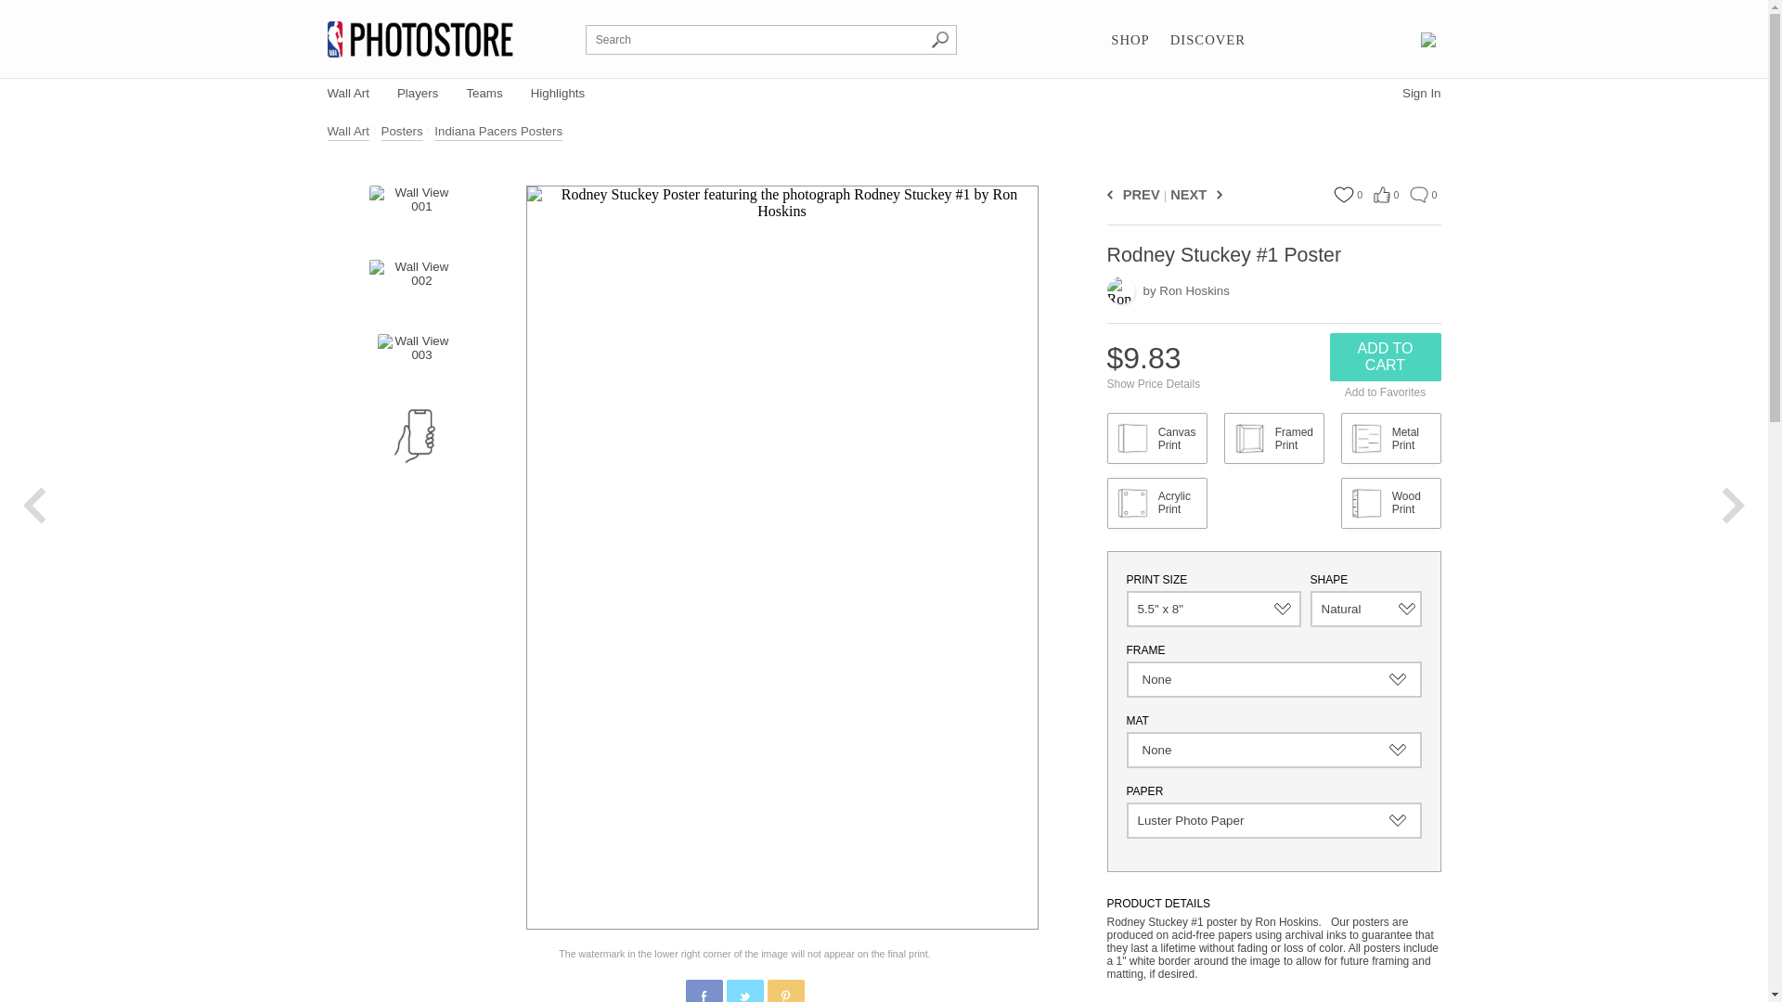 The height and width of the screenshot is (1002, 1782). What do you see at coordinates (1342, 195) in the screenshot?
I see `Favorite` at bounding box center [1342, 195].